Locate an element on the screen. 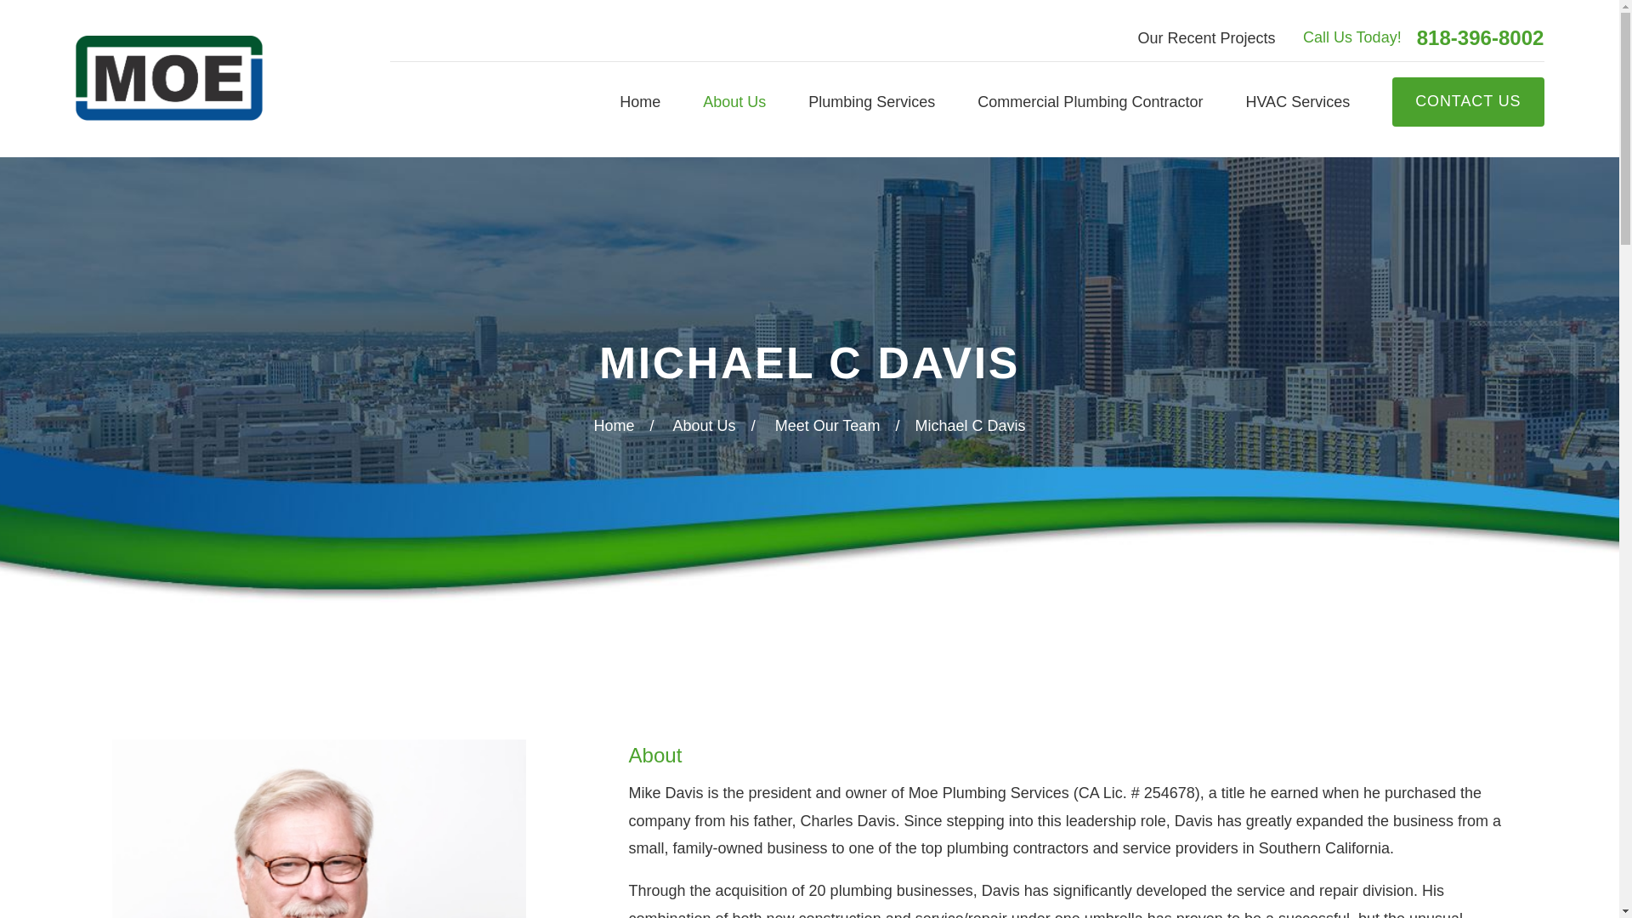 This screenshot has width=1632, height=918. About Us is located at coordinates (734, 102).